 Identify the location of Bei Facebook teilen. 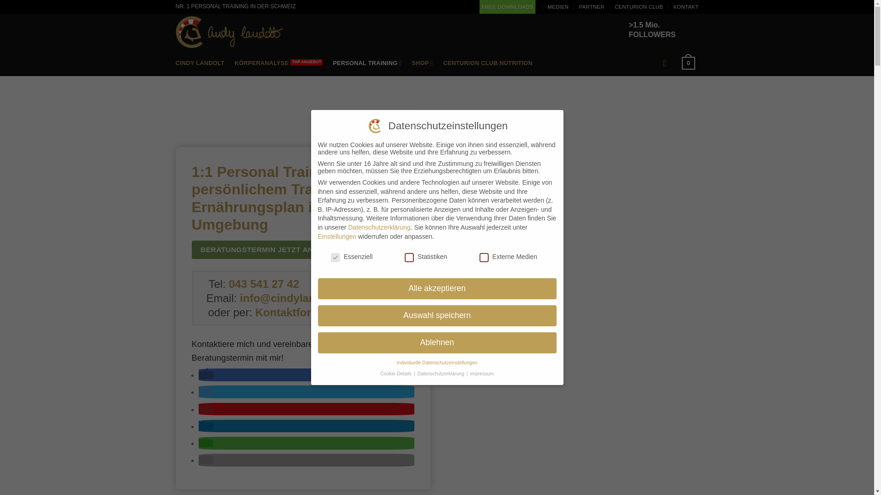
(206, 375).